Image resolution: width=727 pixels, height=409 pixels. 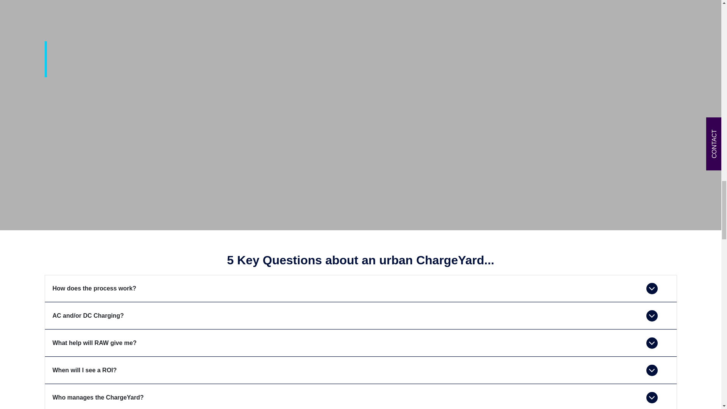 What do you see at coordinates (360, 397) in the screenshot?
I see `Who manages the ChargeYard?` at bounding box center [360, 397].